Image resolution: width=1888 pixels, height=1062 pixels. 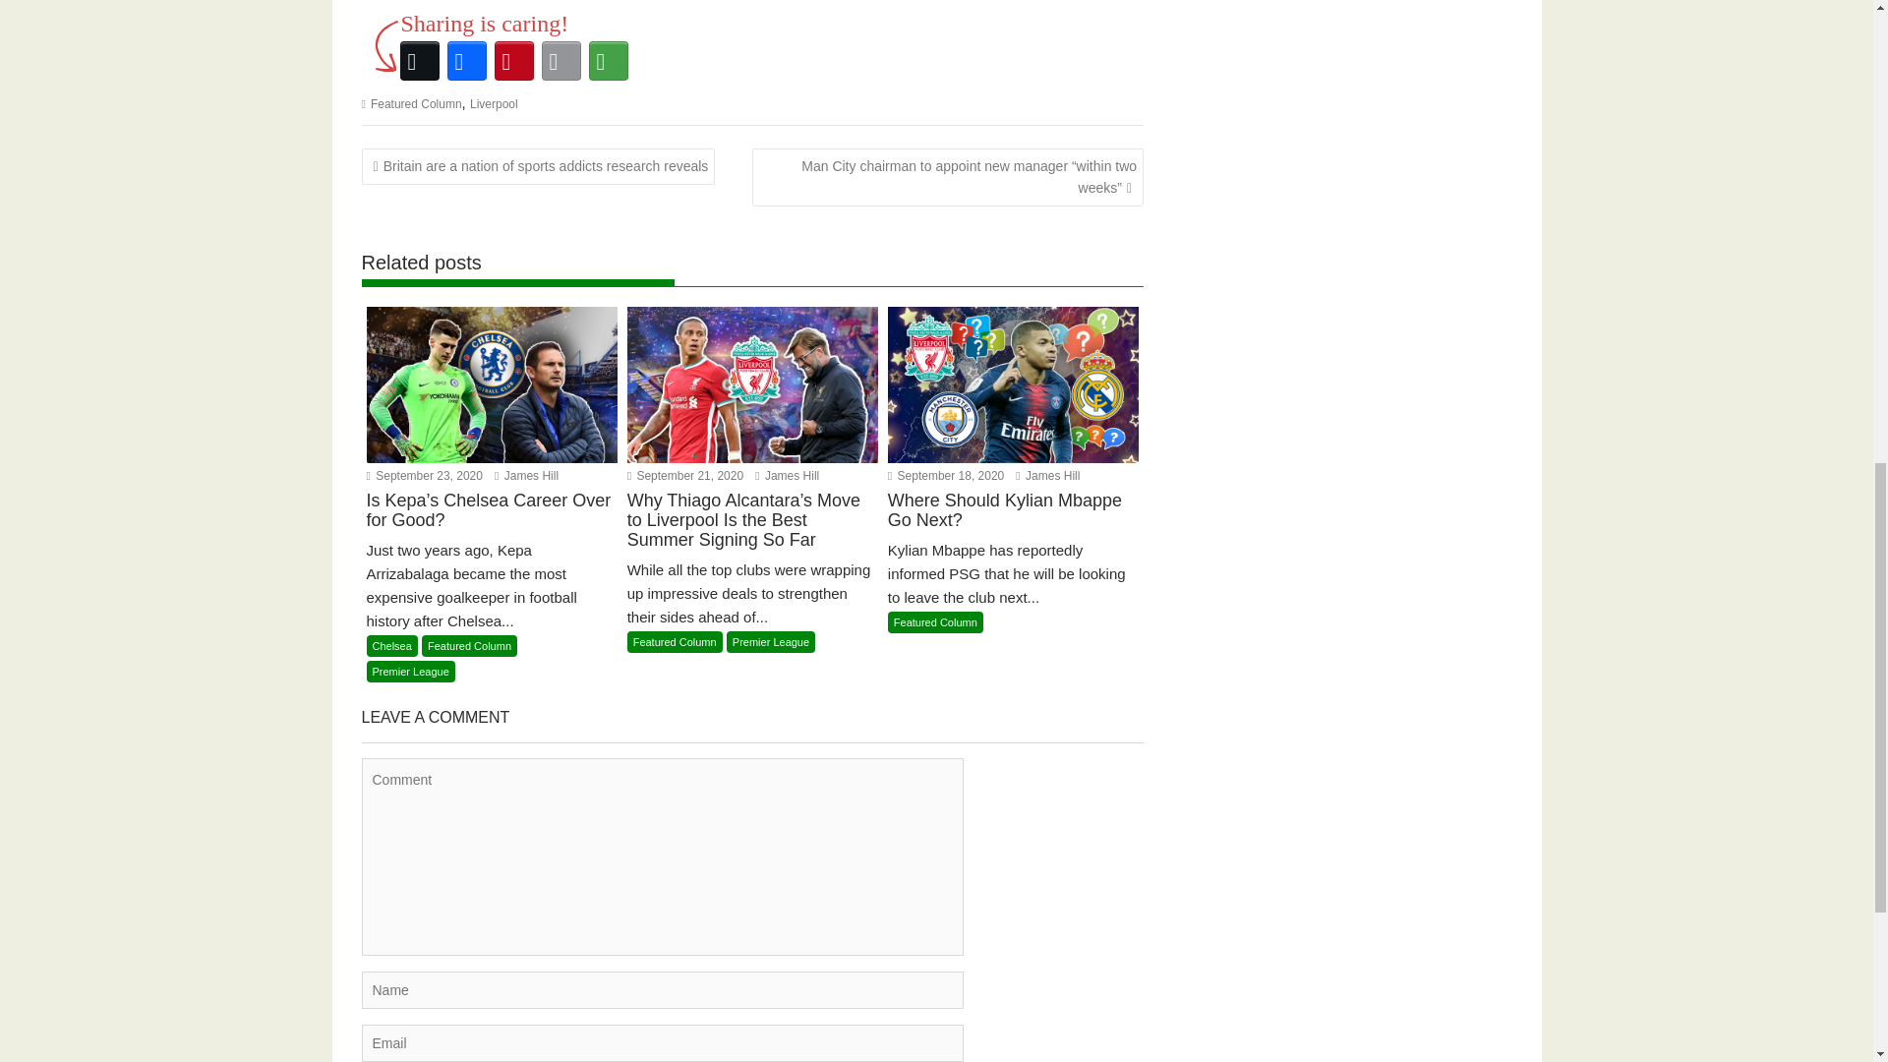 What do you see at coordinates (684, 476) in the screenshot?
I see `September 21, 2020` at bounding box center [684, 476].